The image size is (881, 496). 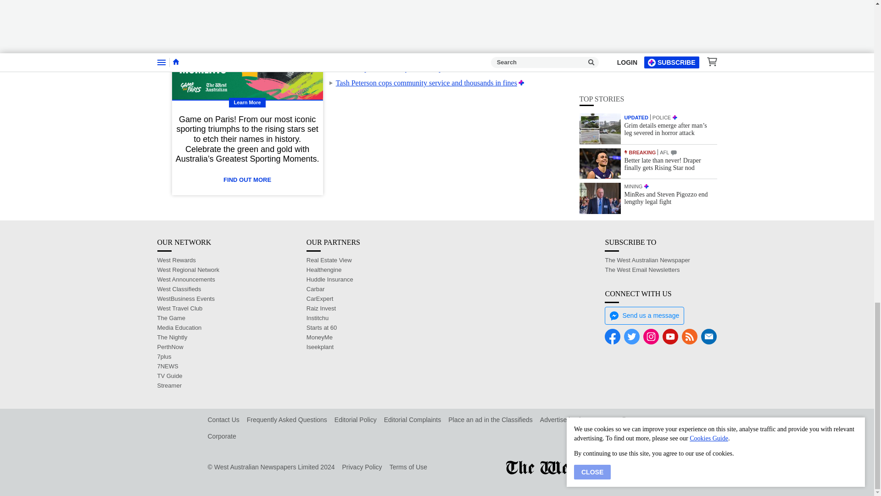 I want to click on Premium, so click(x=501, y=39).